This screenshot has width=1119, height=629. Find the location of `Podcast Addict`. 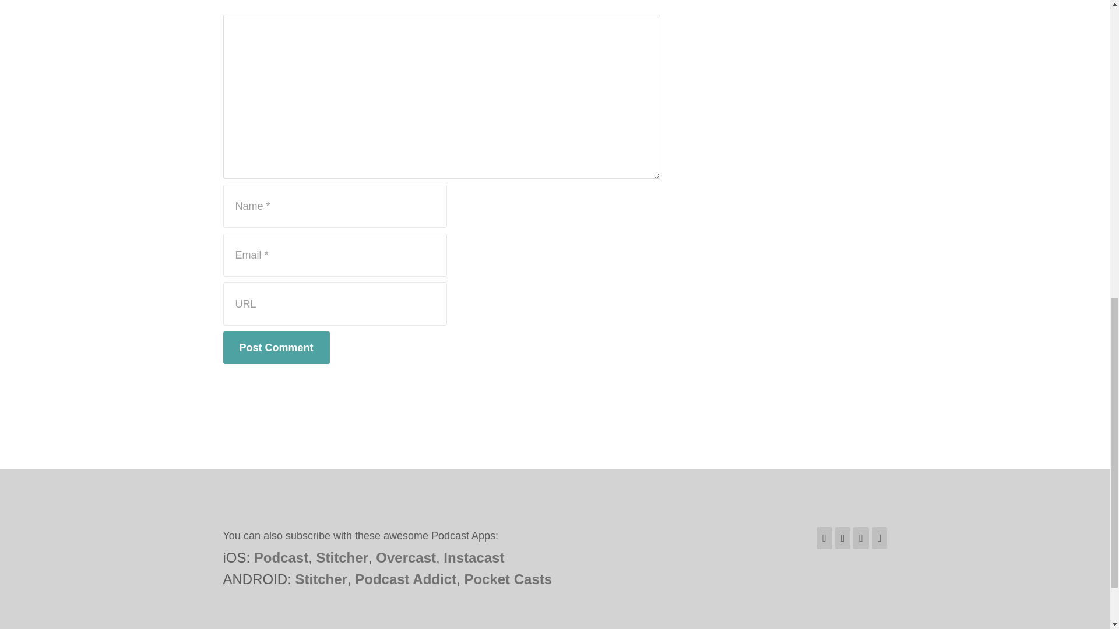

Podcast Addict is located at coordinates (406, 579).